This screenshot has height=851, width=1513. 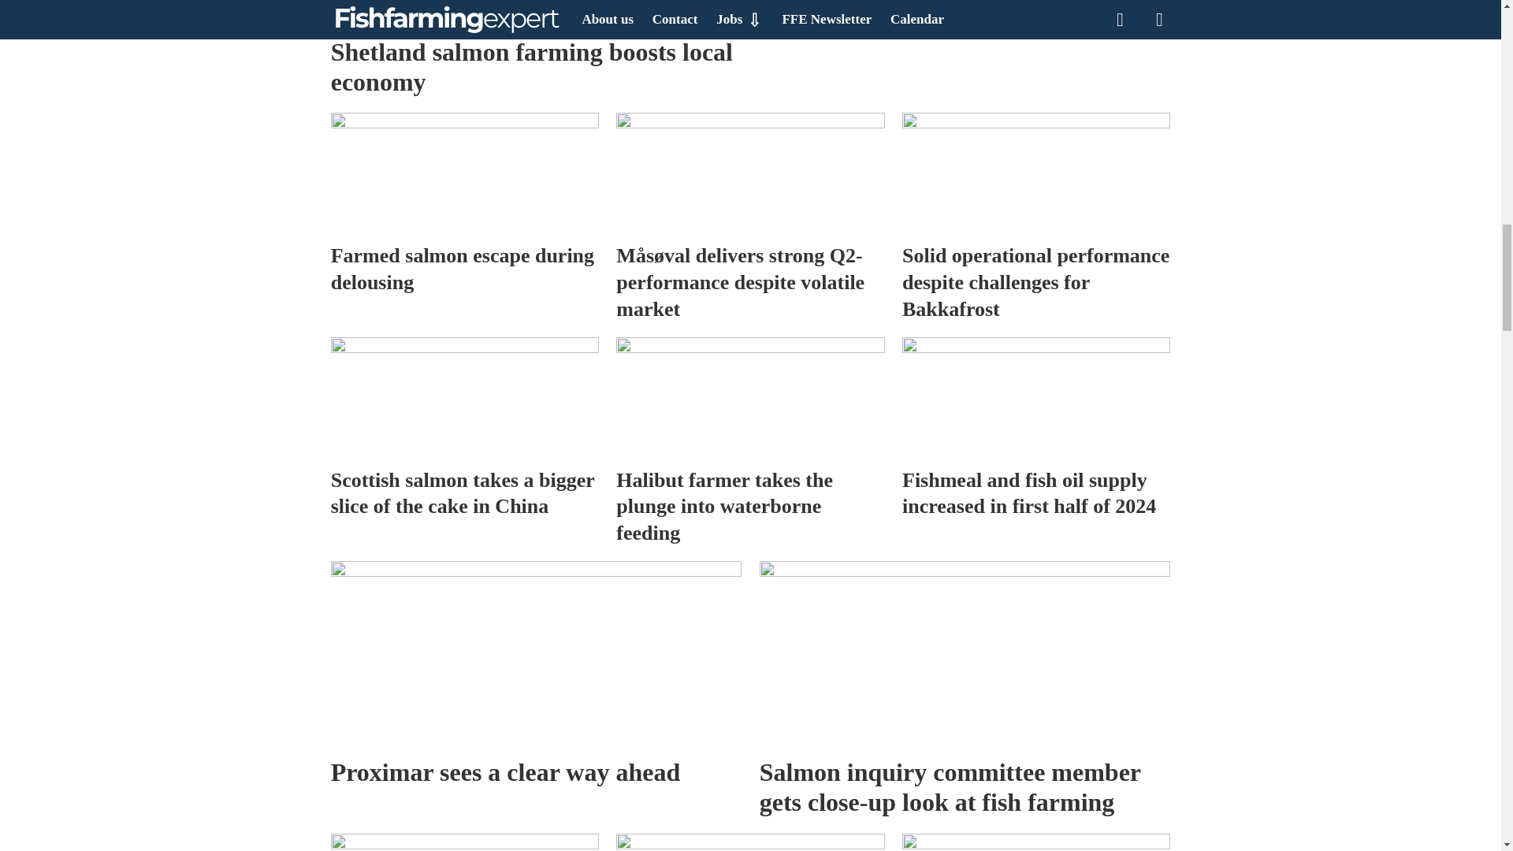 What do you see at coordinates (749, 397) in the screenshot?
I see `Halibut farmer takes the plunge into waterborne feeding` at bounding box center [749, 397].